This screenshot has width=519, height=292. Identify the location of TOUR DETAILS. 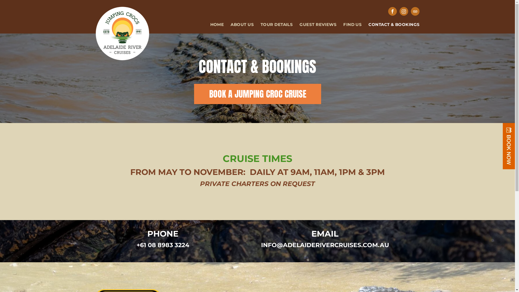
(273, 25).